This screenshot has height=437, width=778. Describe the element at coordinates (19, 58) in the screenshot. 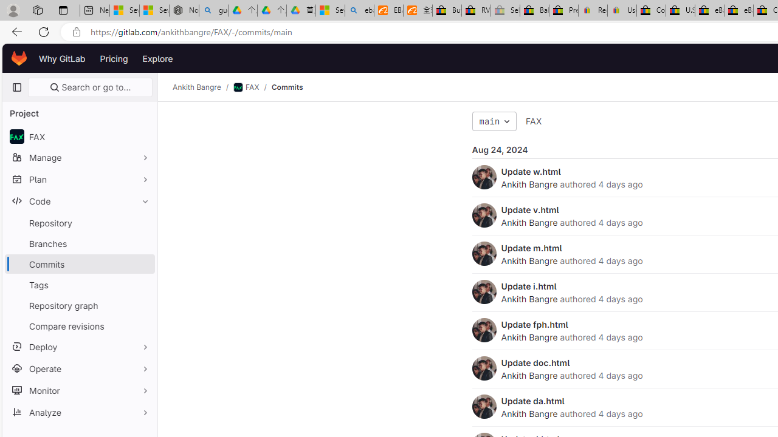

I see `Homepage` at that location.